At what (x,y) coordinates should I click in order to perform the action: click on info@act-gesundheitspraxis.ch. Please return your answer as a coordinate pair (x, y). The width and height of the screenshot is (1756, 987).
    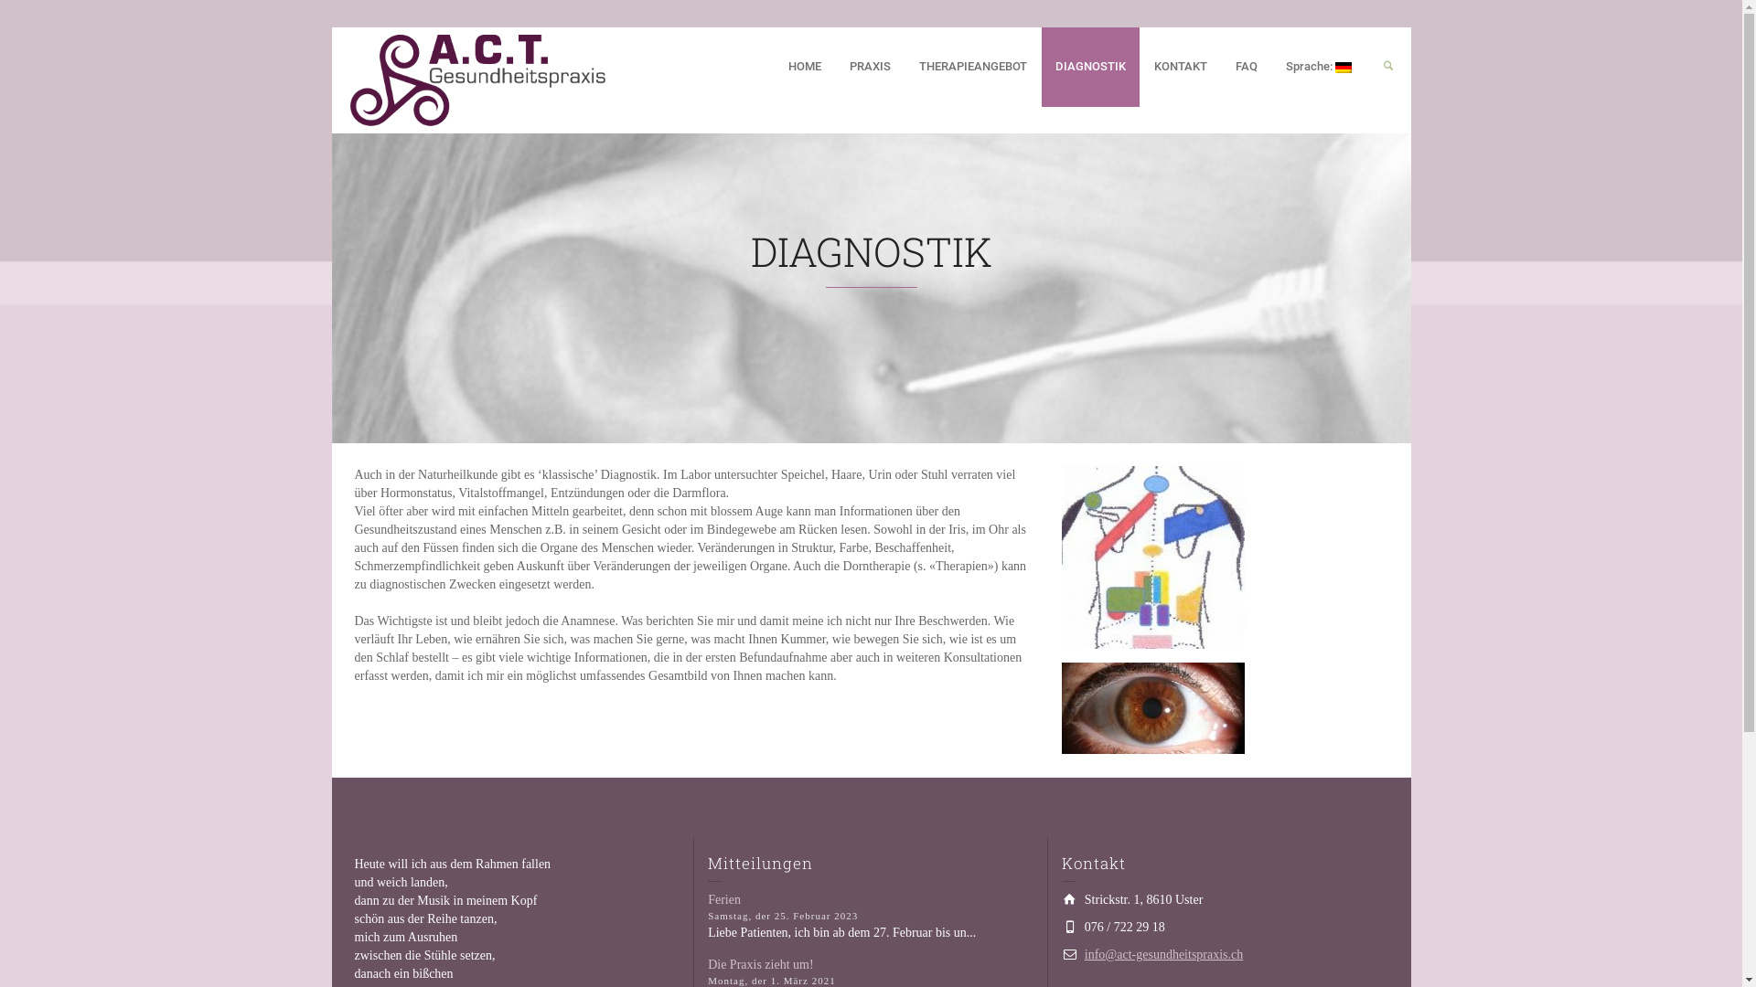
    Looking at the image, I should click on (1163, 954).